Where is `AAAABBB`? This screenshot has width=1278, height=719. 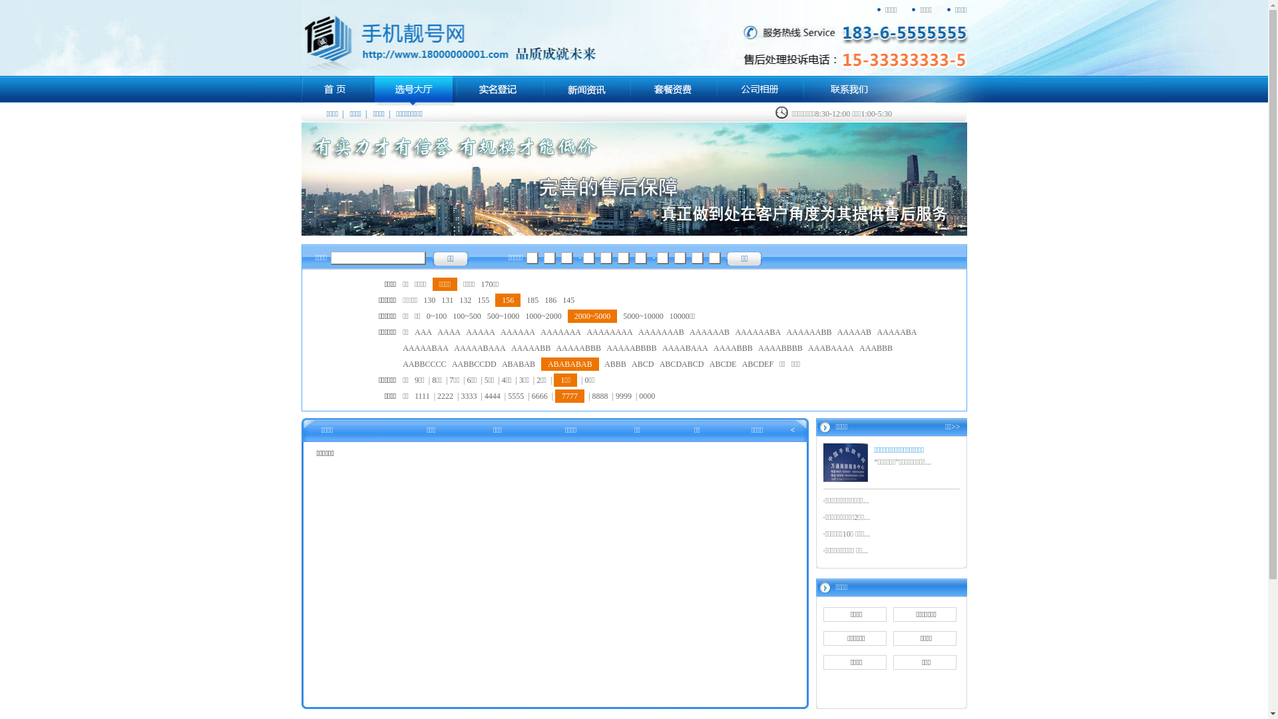 AAAABBB is located at coordinates (734, 348).